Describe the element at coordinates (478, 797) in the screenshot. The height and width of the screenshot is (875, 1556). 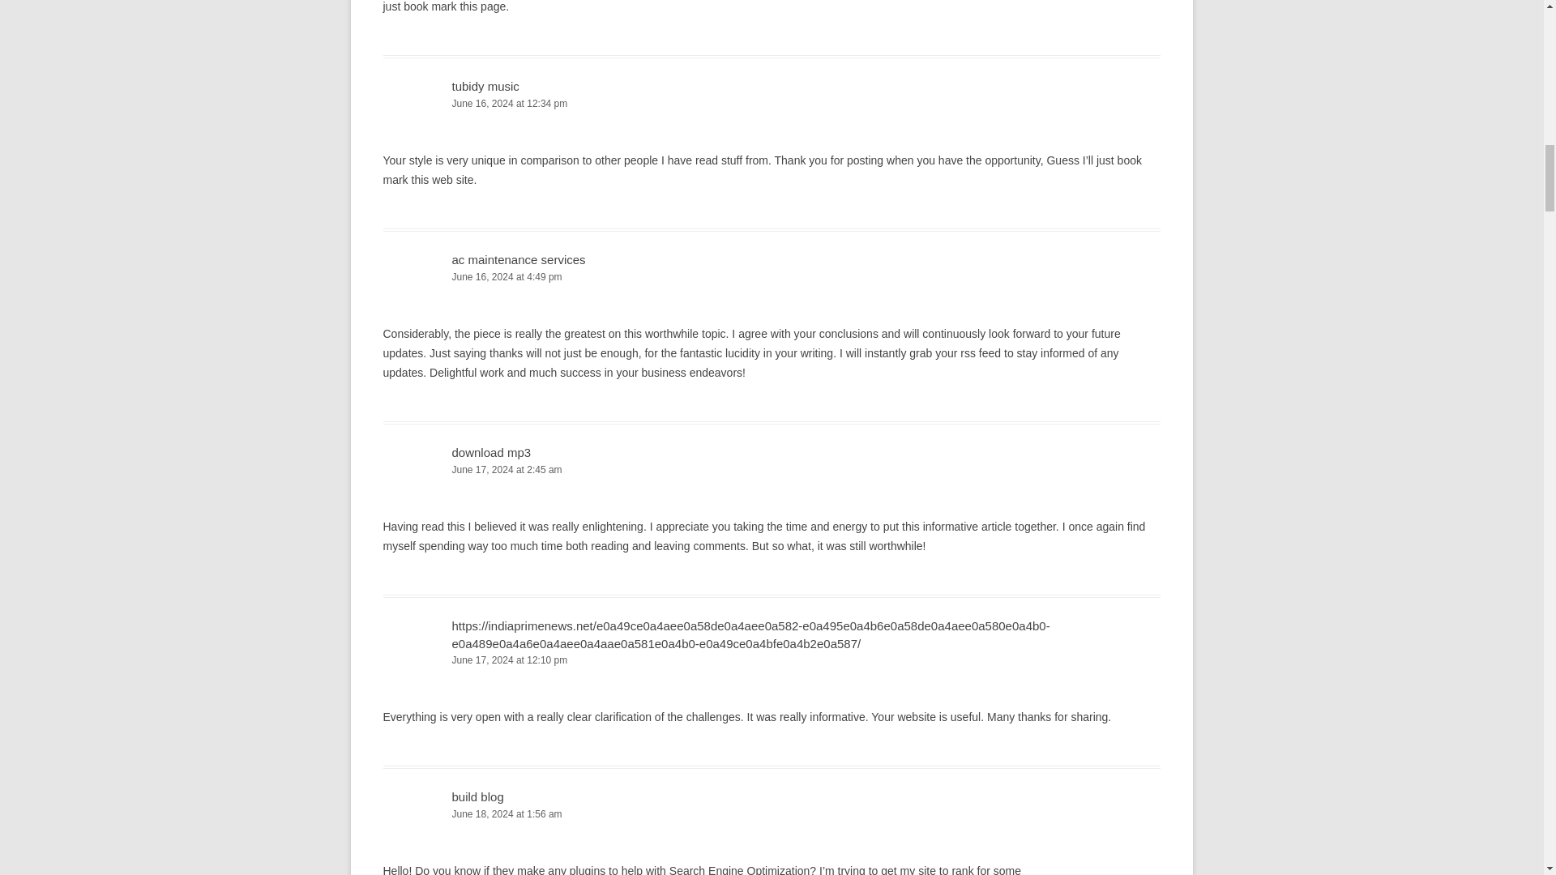
I see `build blog` at that location.